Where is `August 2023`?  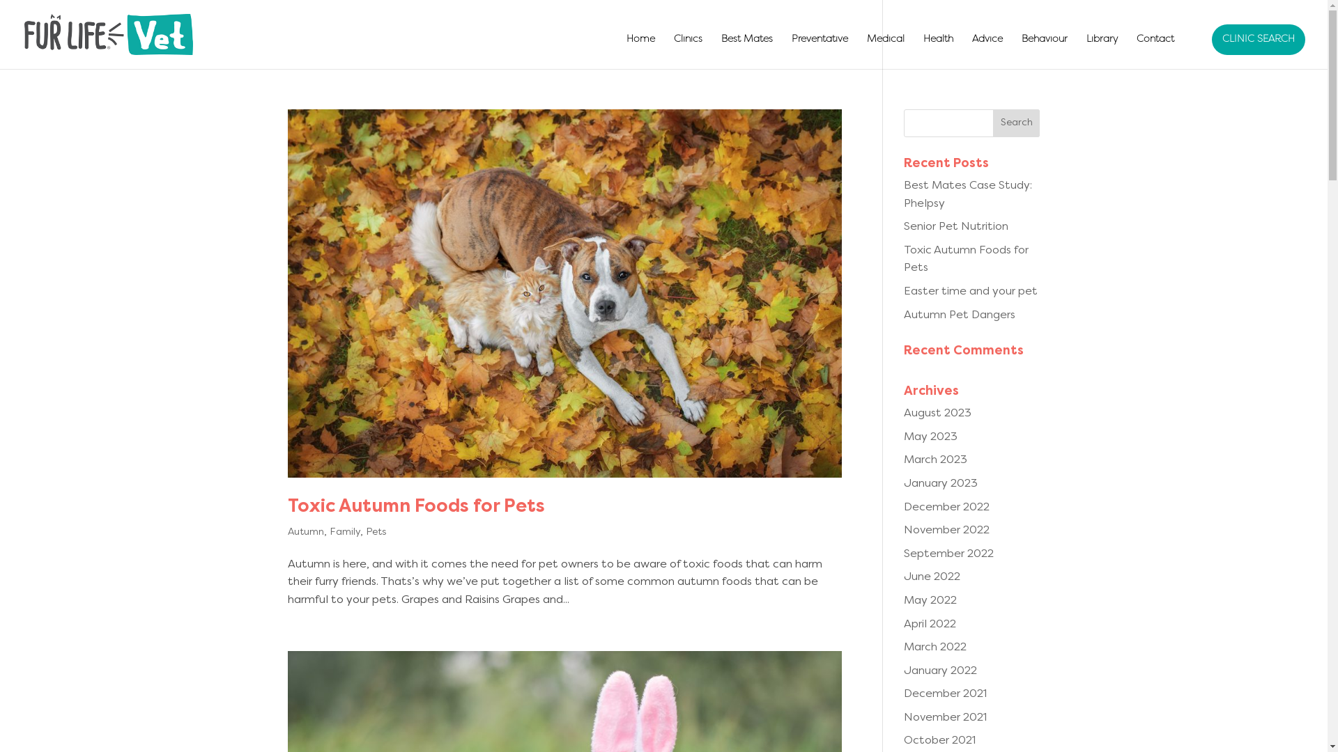 August 2023 is located at coordinates (938, 414).